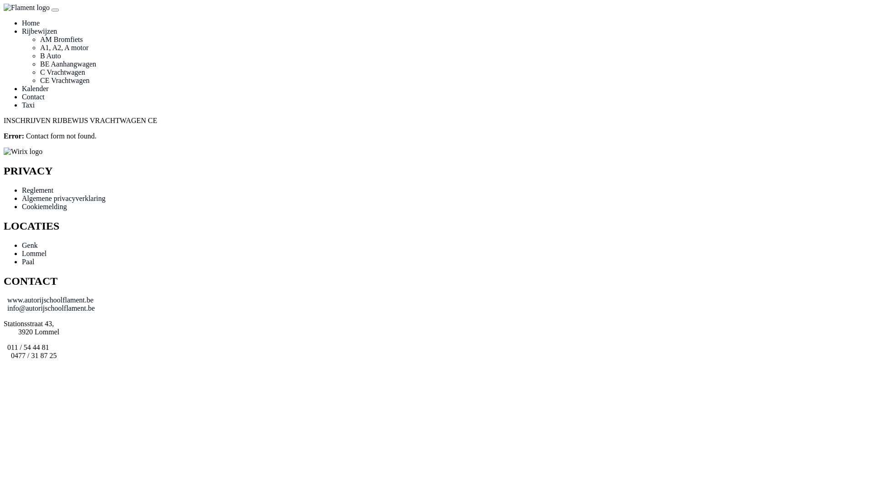  What do you see at coordinates (36, 88) in the screenshot?
I see `Kalender` at bounding box center [36, 88].